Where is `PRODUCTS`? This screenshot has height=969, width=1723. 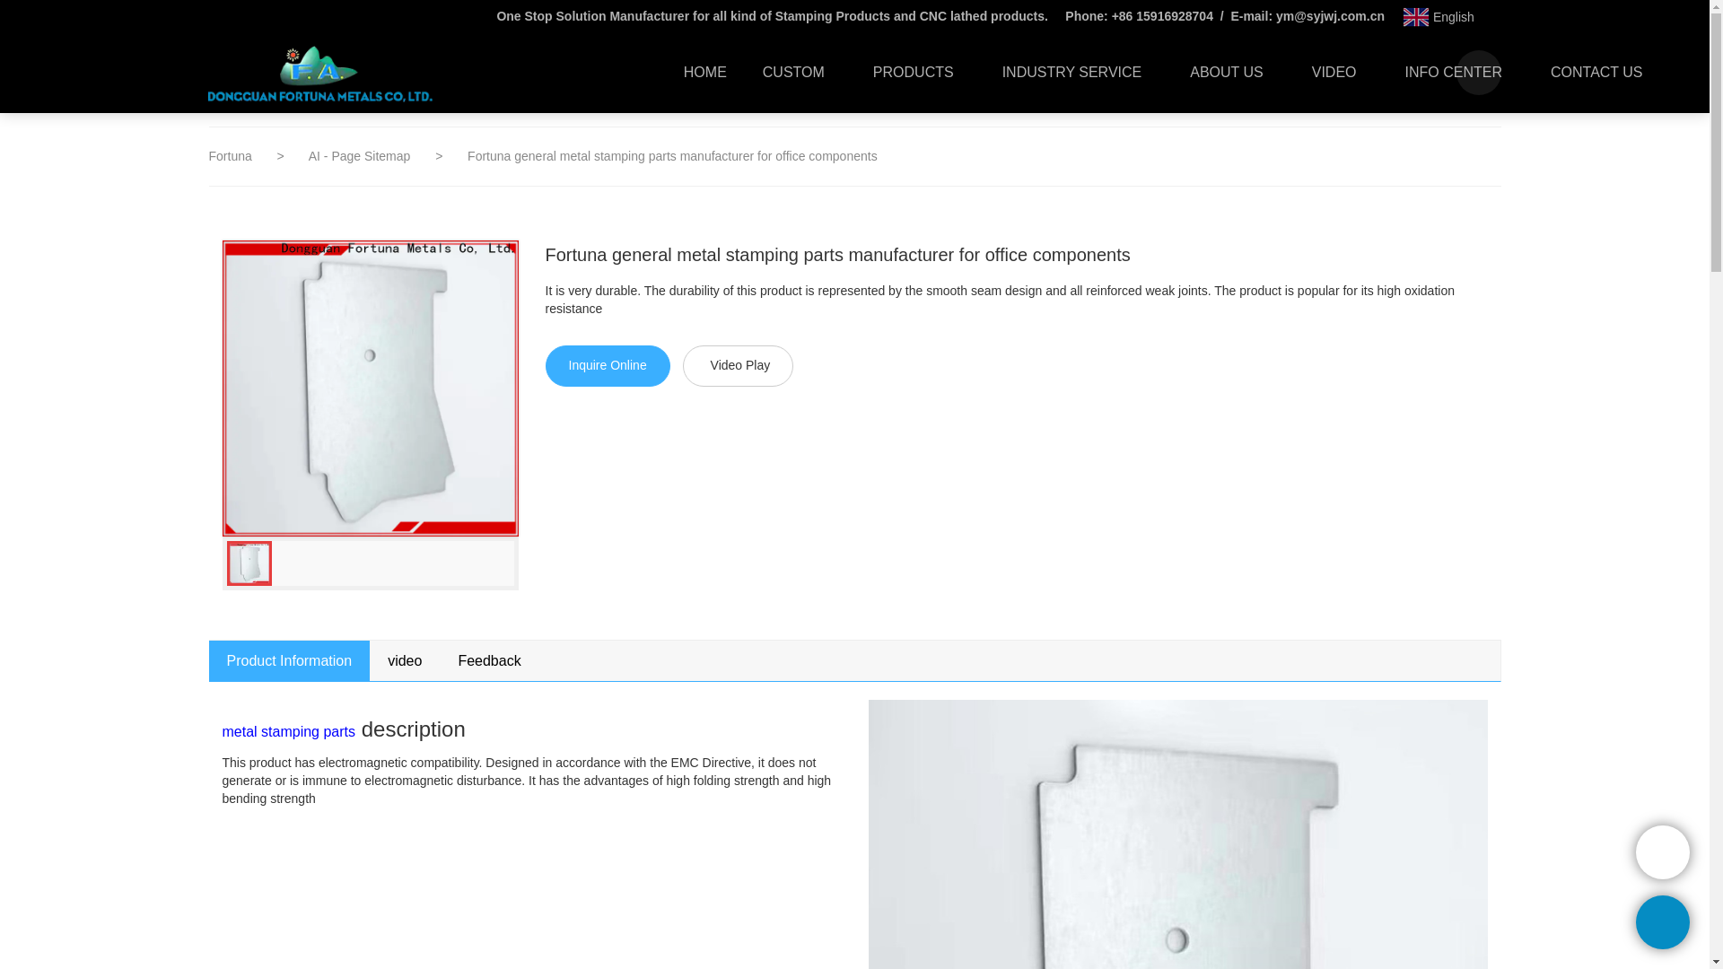
PRODUCTS is located at coordinates (919, 72).